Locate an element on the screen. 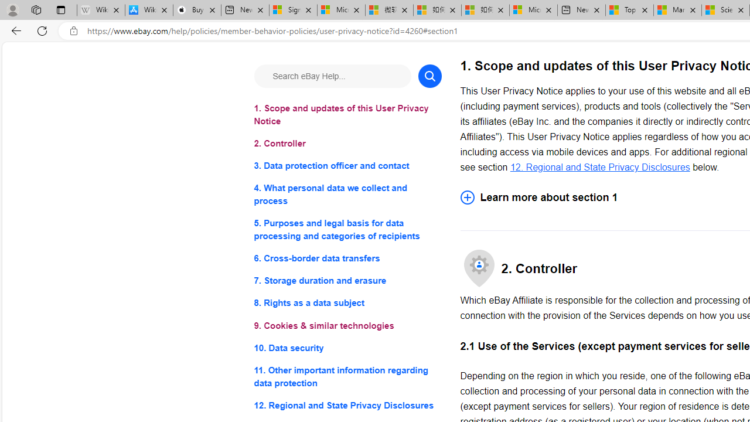  10. Data security is located at coordinates (347, 347).